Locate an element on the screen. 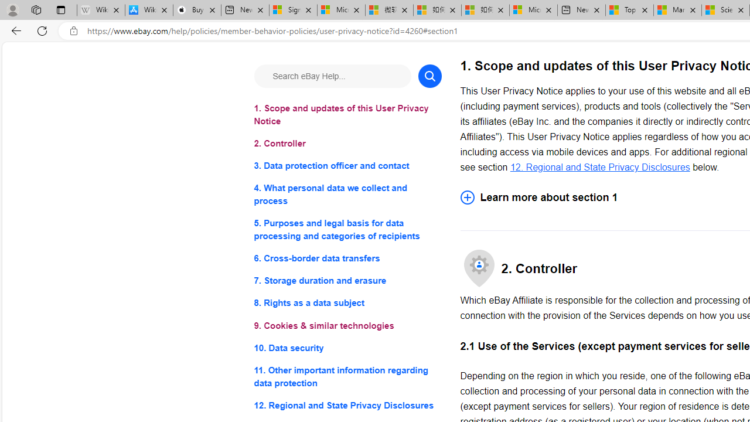  10. Data security is located at coordinates (347, 347).